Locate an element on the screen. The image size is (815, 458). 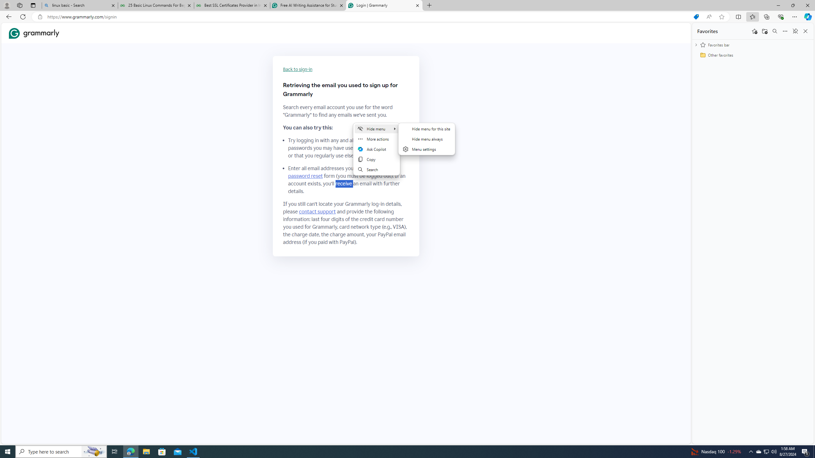
Hide menu always is located at coordinates (427, 139).